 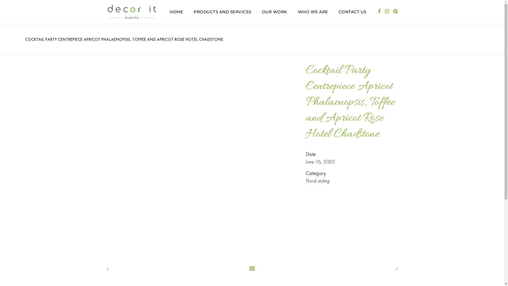 What do you see at coordinates (313, 12) in the screenshot?
I see `WHO WE ARE` at bounding box center [313, 12].